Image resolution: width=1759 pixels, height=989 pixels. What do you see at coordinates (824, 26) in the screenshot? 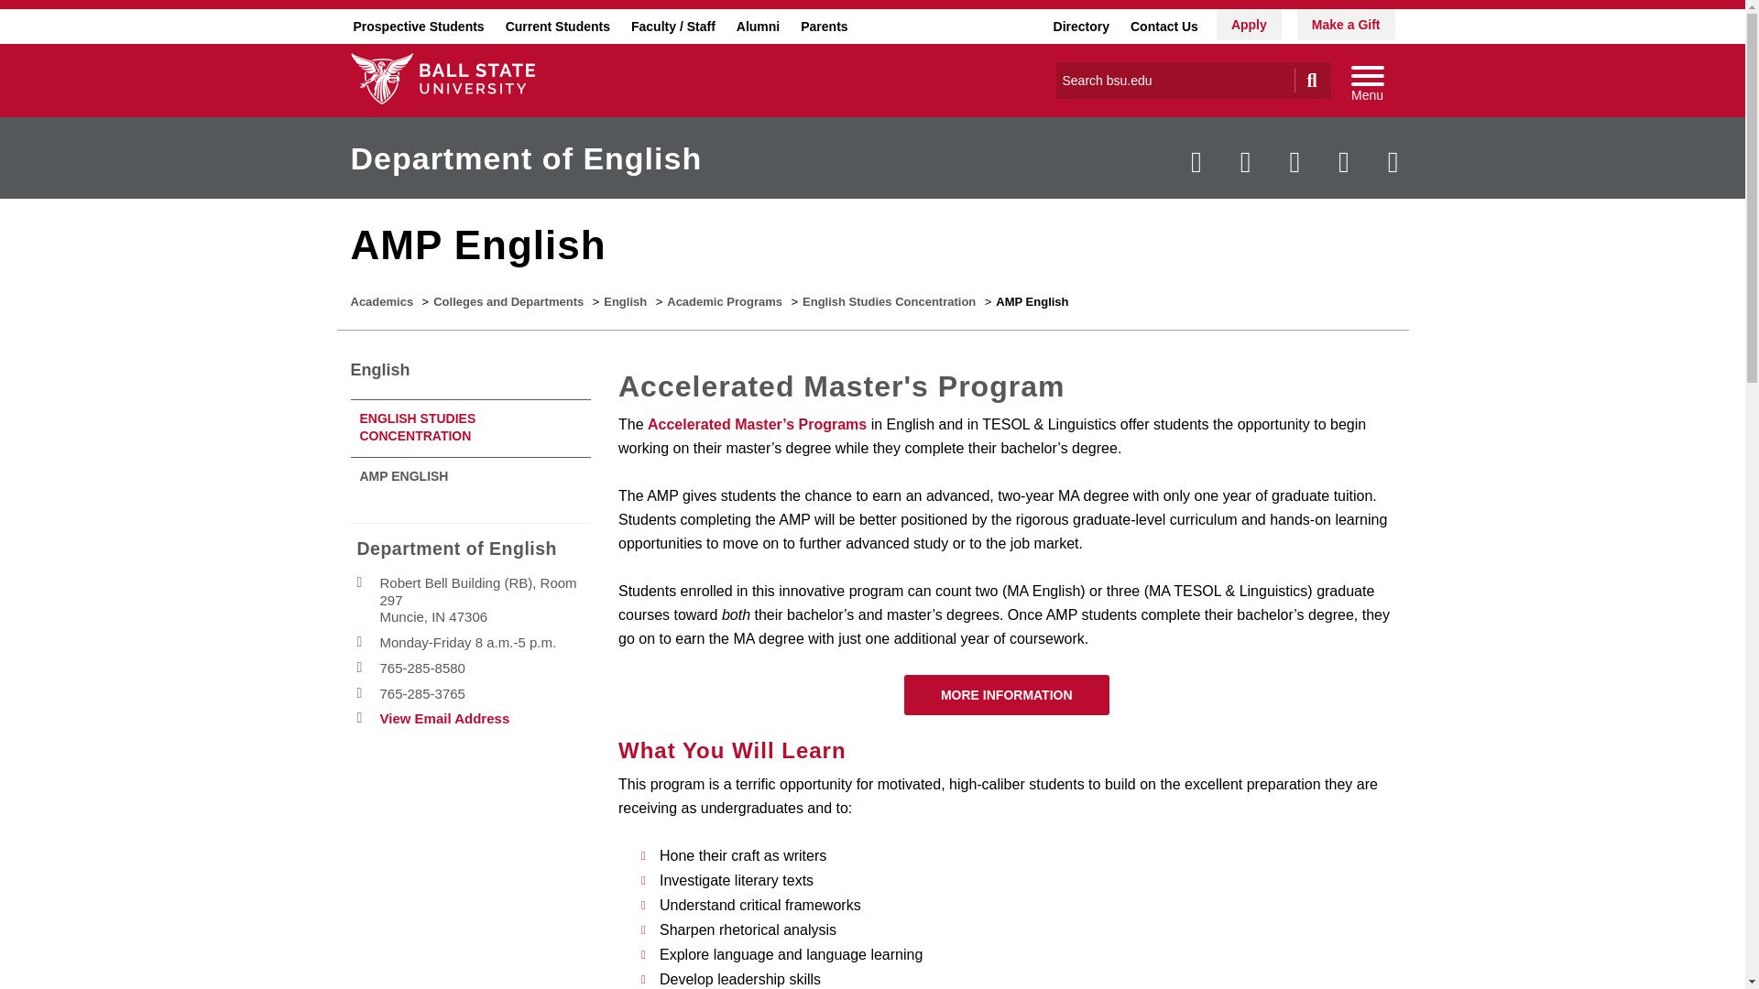
I see `Tools and Information for Parents and Families` at bounding box center [824, 26].